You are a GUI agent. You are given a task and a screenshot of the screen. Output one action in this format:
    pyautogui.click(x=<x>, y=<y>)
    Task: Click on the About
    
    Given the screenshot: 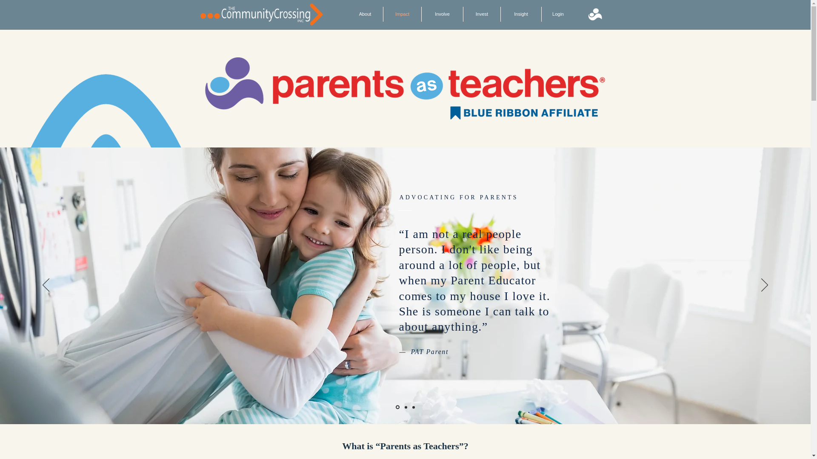 What is the action you would take?
    pyautogui.click(x=365, y=14)
    